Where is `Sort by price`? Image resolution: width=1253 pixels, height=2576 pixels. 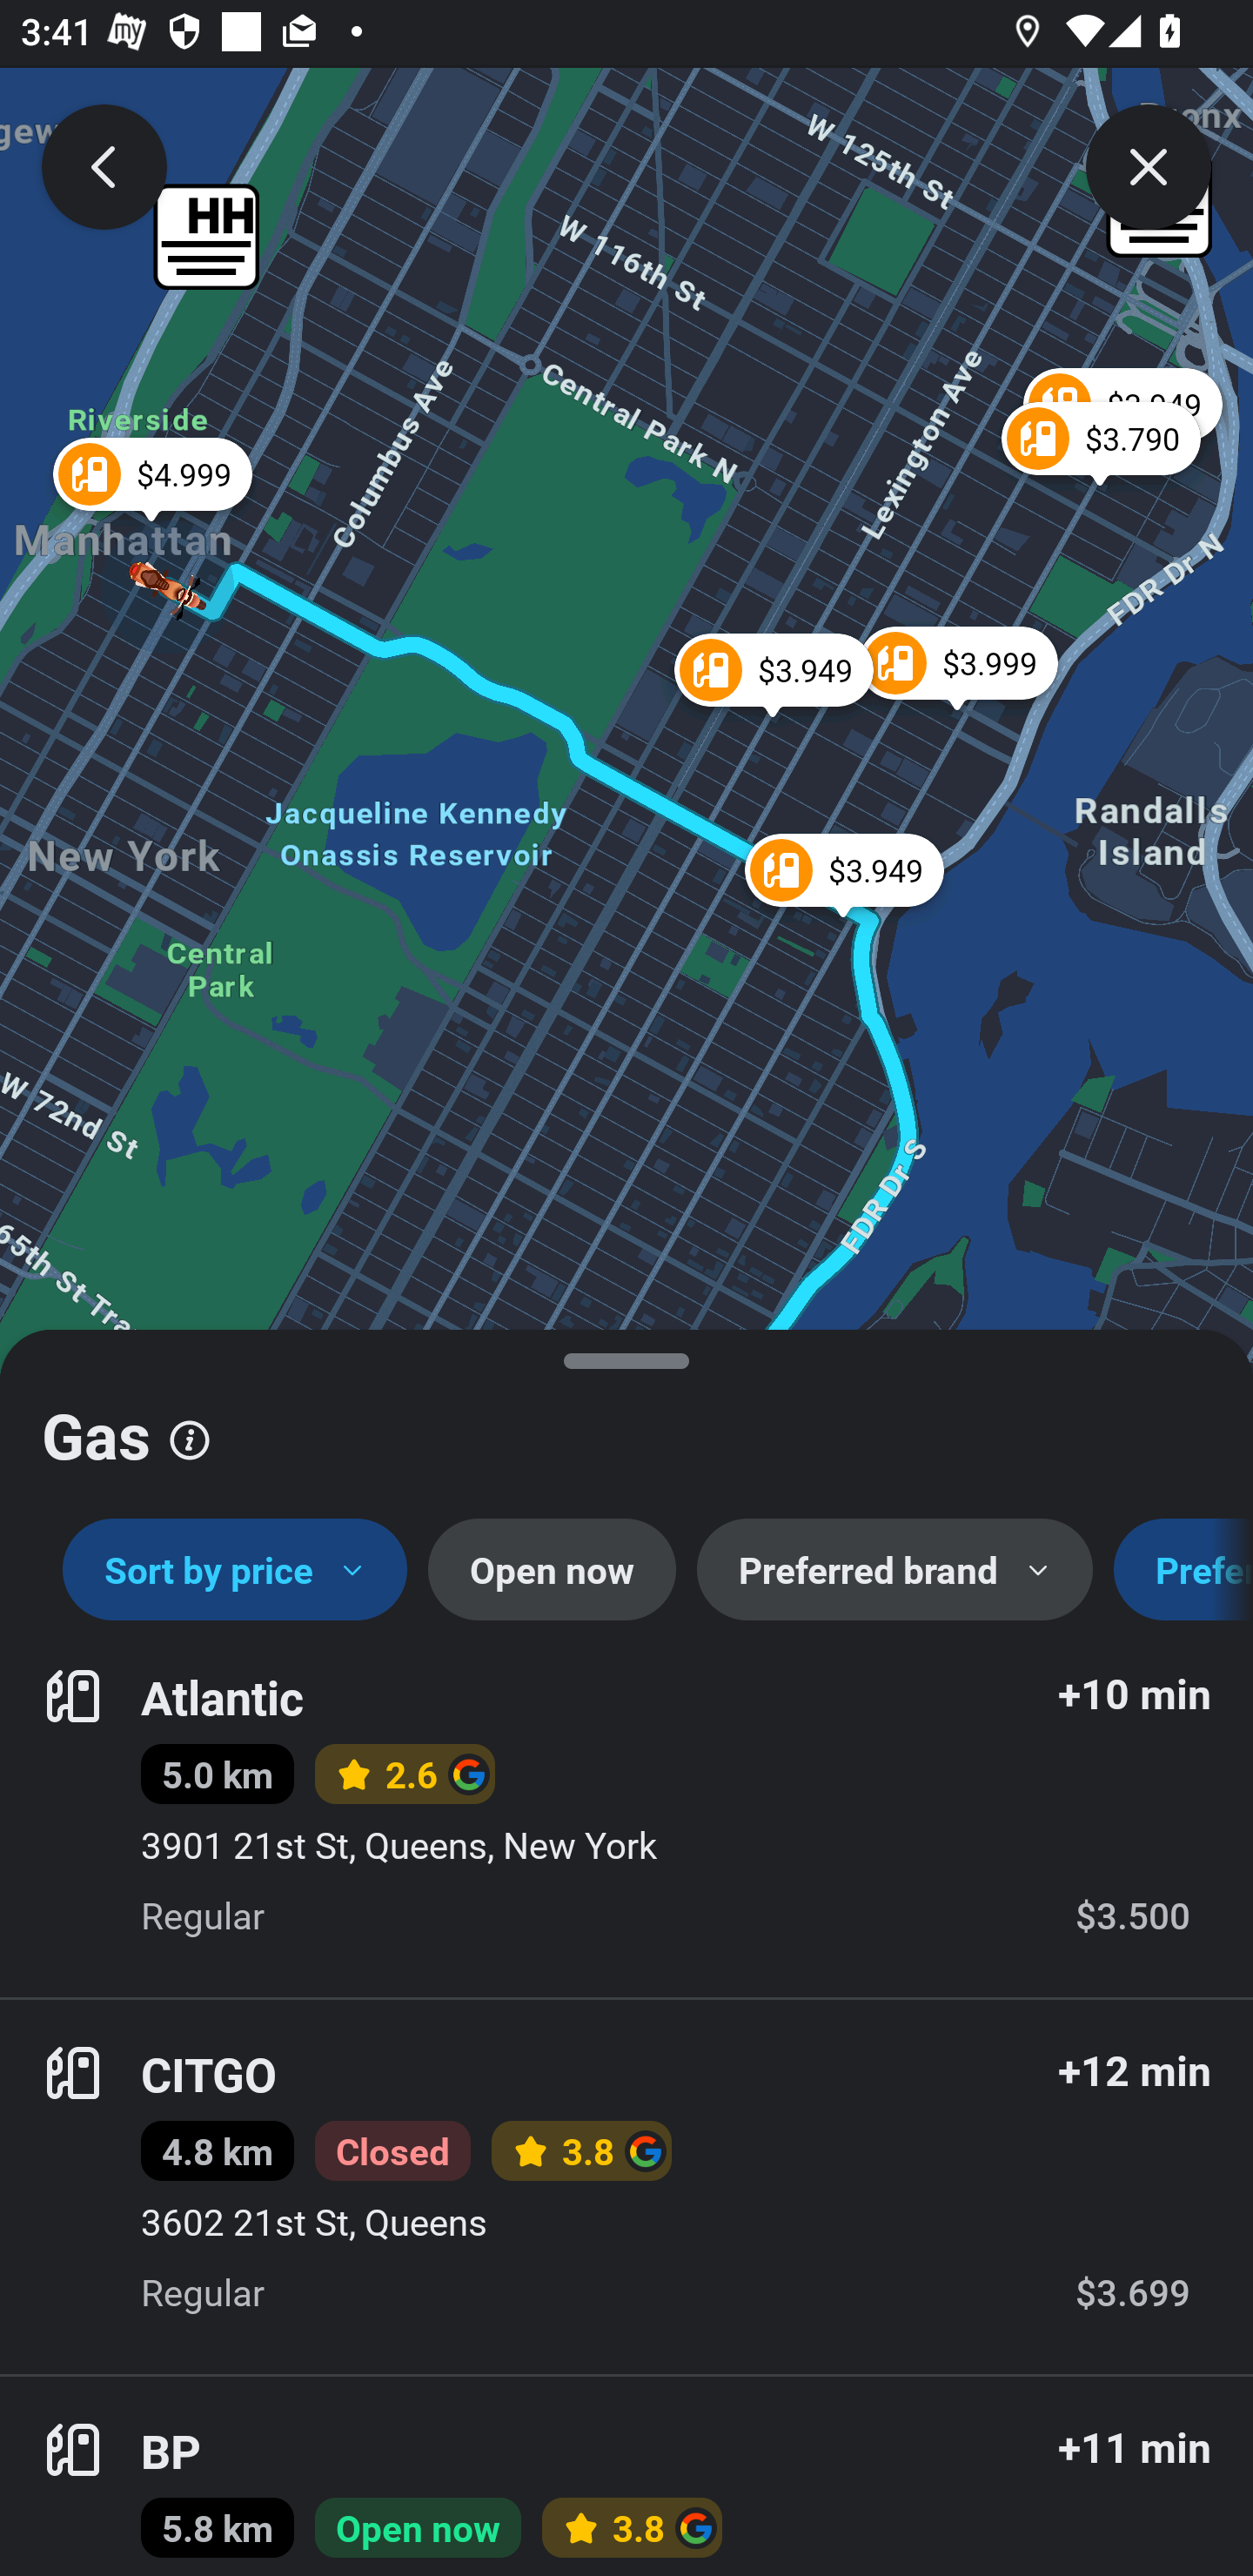 Sort by price is located at coordinates (235, 1570).